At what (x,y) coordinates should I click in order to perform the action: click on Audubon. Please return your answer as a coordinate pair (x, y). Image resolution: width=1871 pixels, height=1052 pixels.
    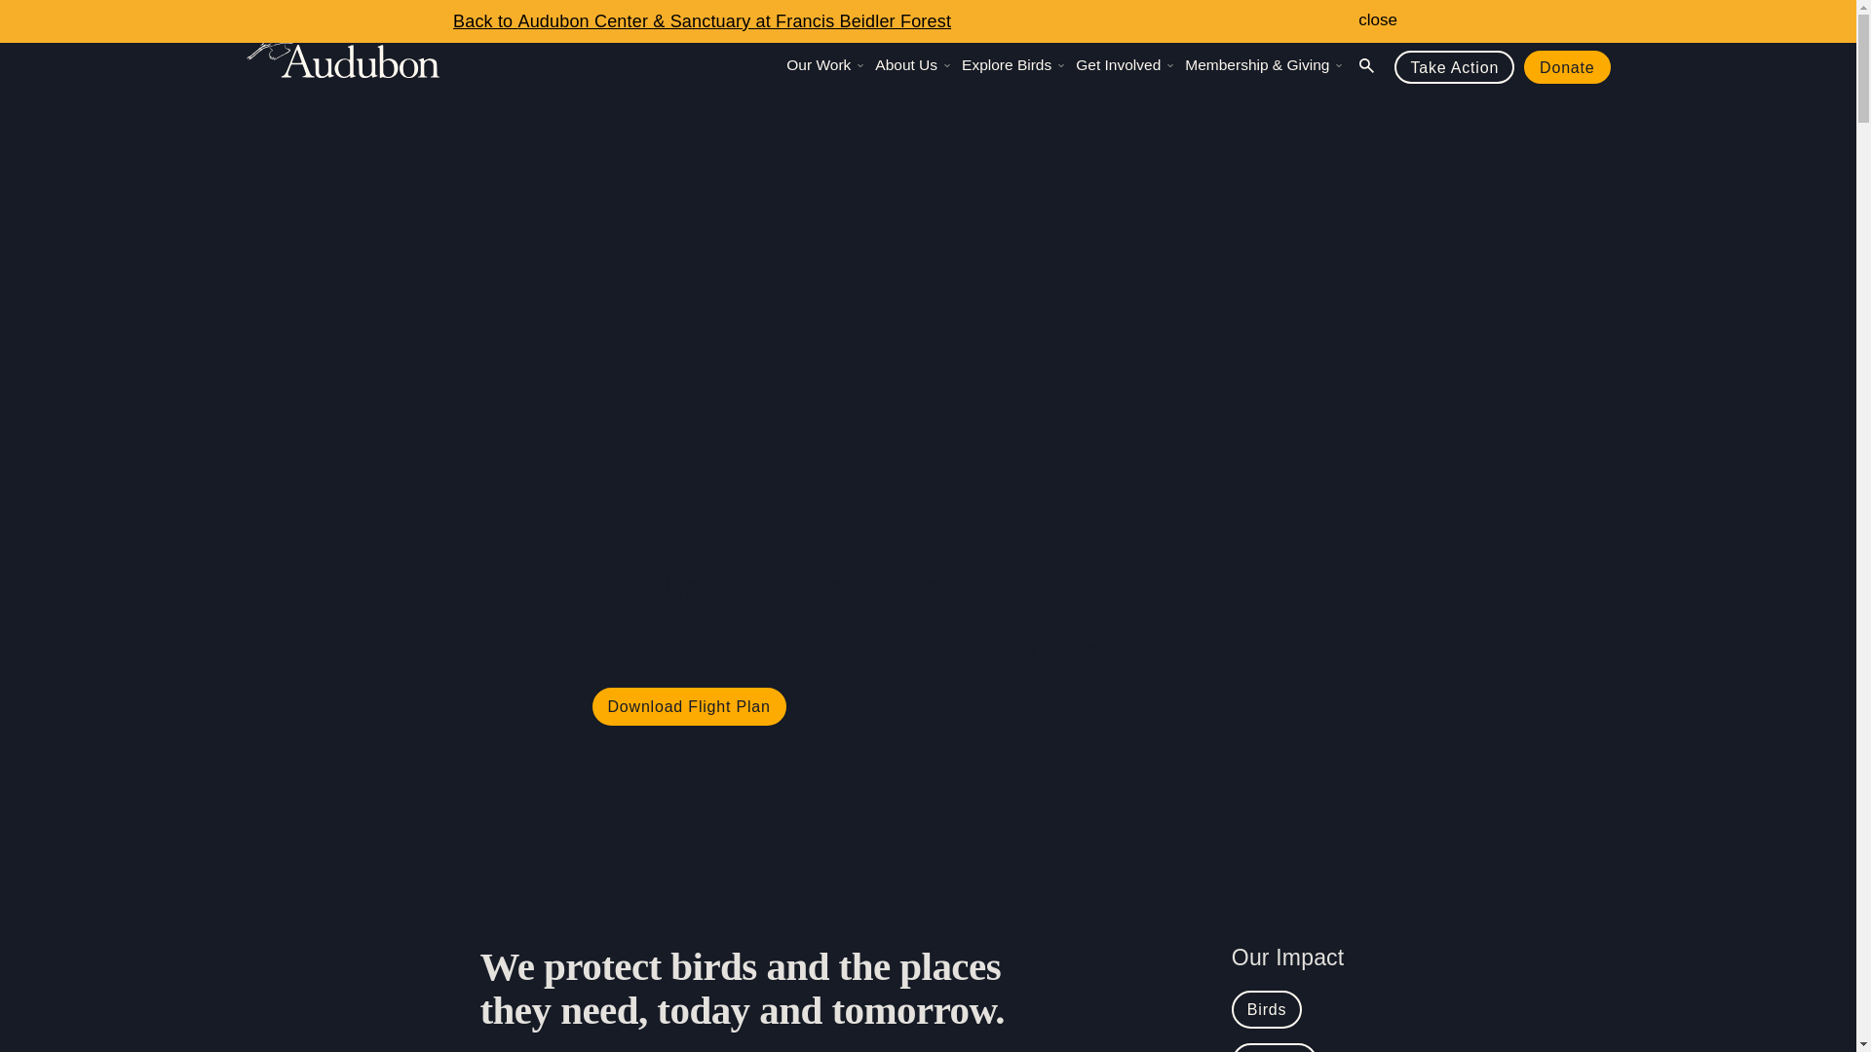
    Looking at the image, I should click on (342, 49).